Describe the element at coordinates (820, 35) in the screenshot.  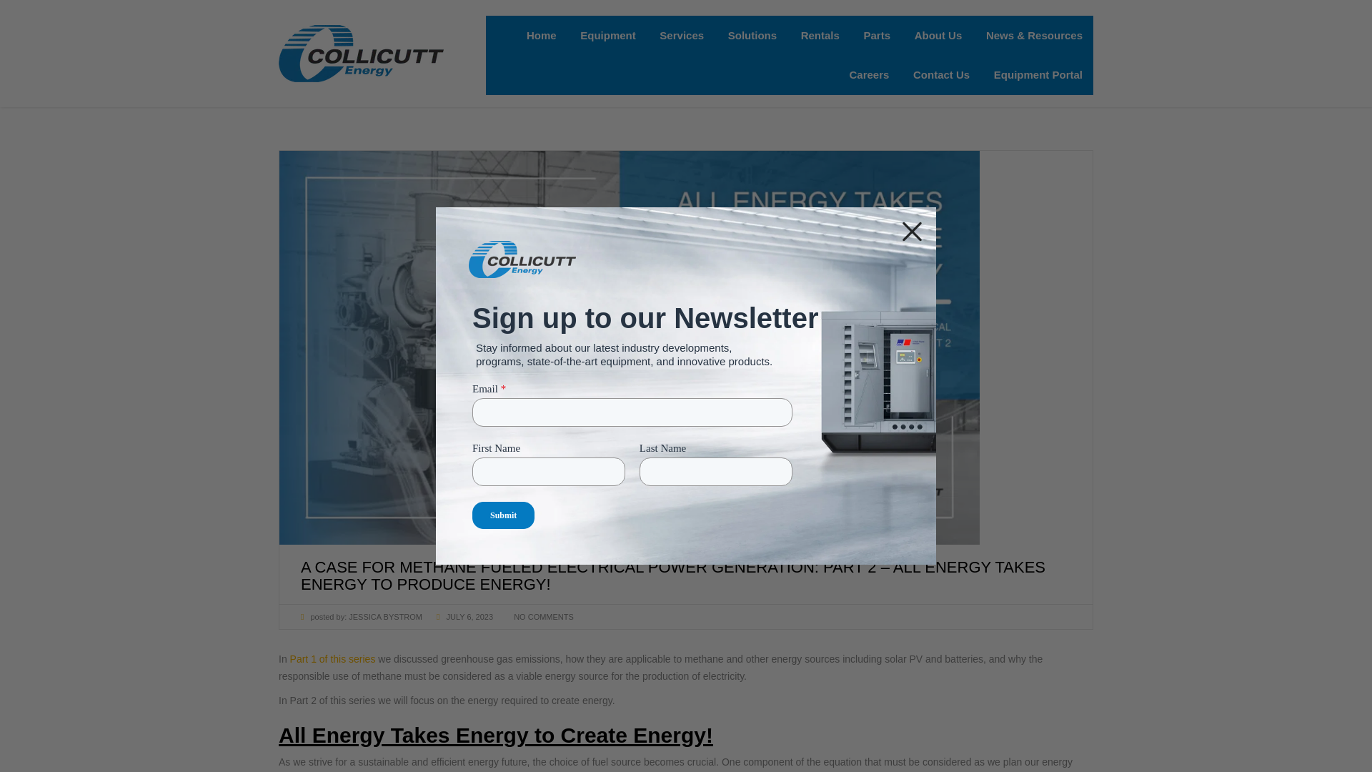
I see `Rentals` at that location.